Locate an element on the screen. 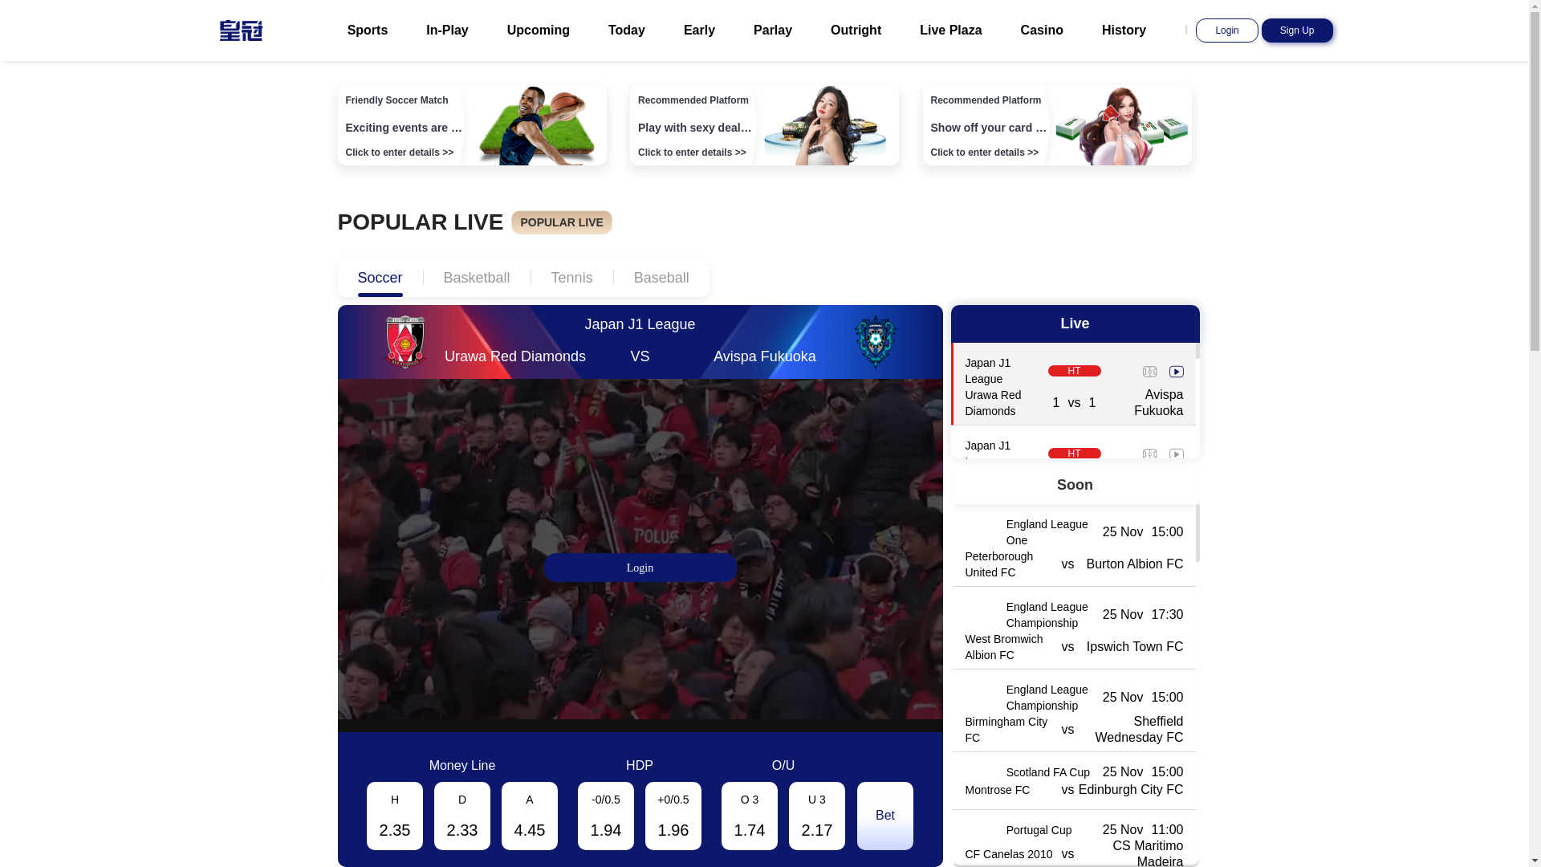 The image size is (1541, 867). Click to enter details >> is located at coordinates (400, 153).